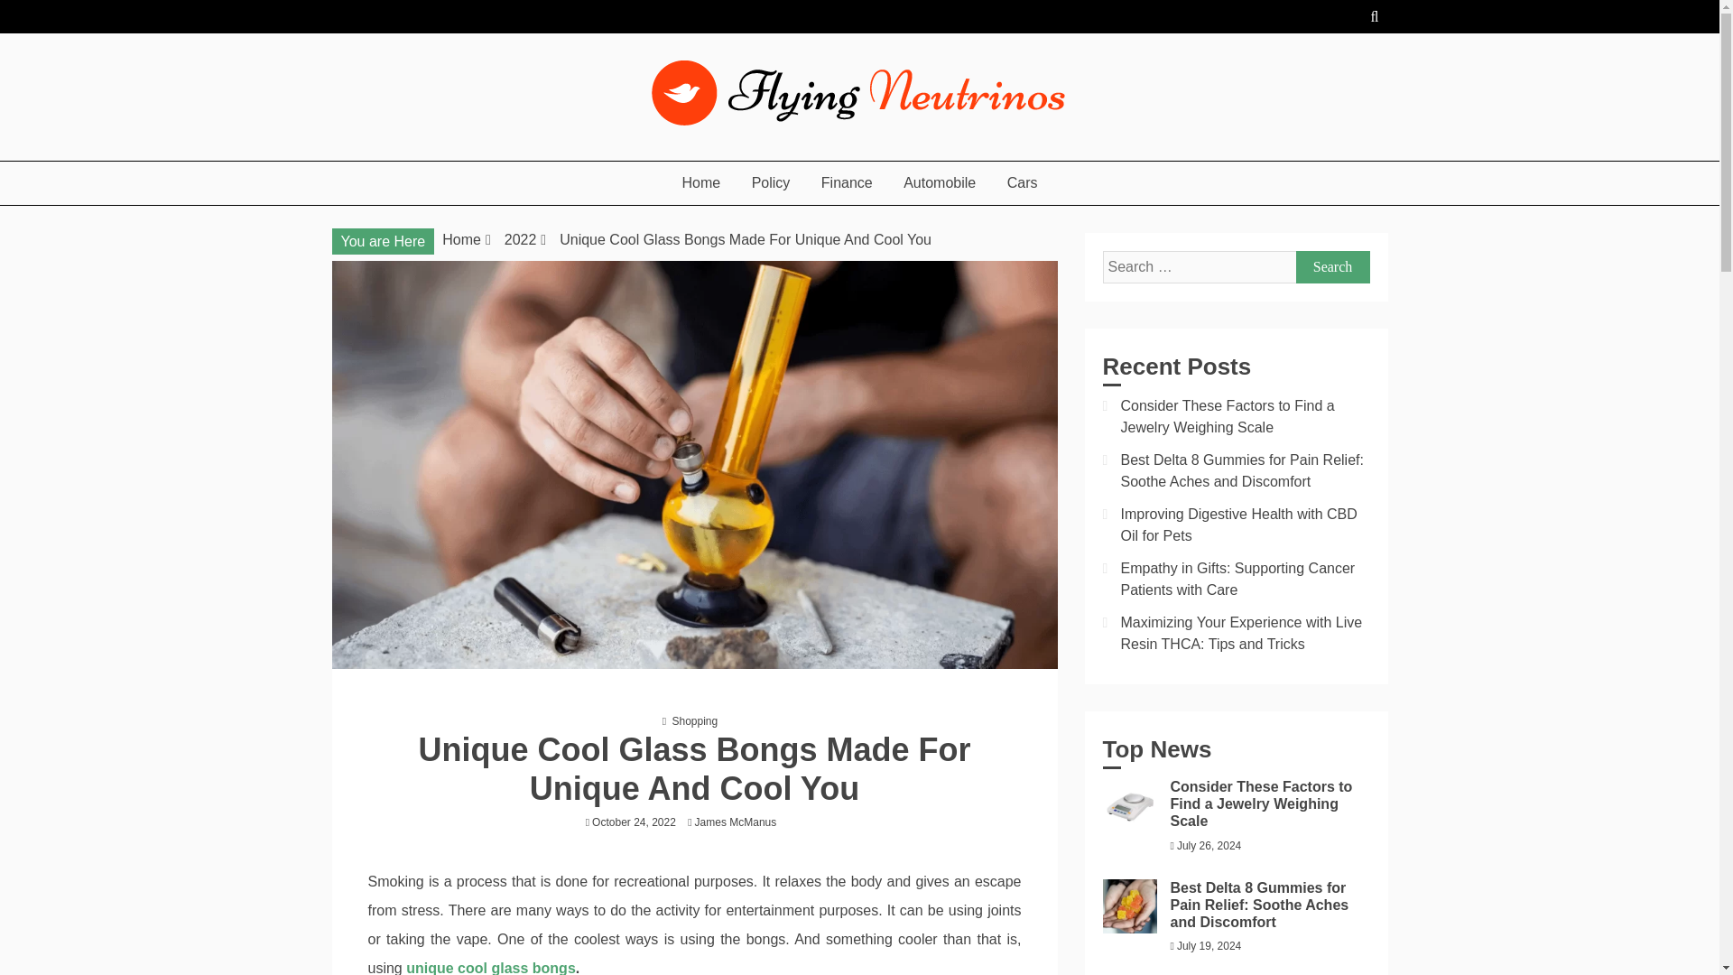  Describe the element at coordinates (702, 182) in the screenshot. I see `Home` at that location.